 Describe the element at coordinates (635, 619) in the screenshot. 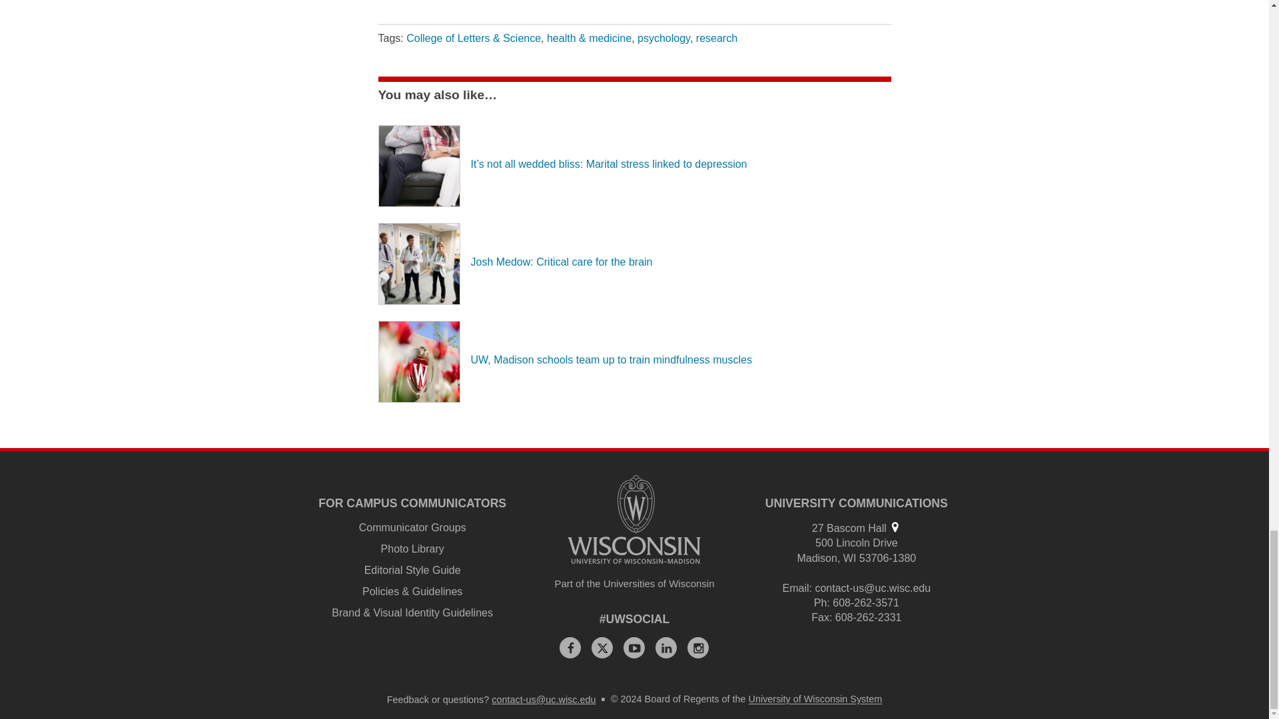

I see `Social media links` at that location.